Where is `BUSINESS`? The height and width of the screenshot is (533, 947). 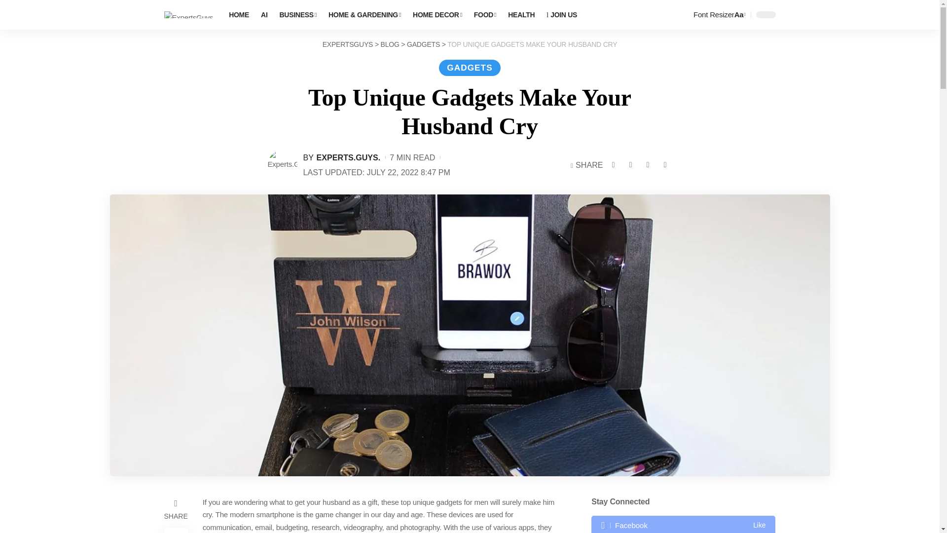
BUSINESS is located at coordinates (298, 15).